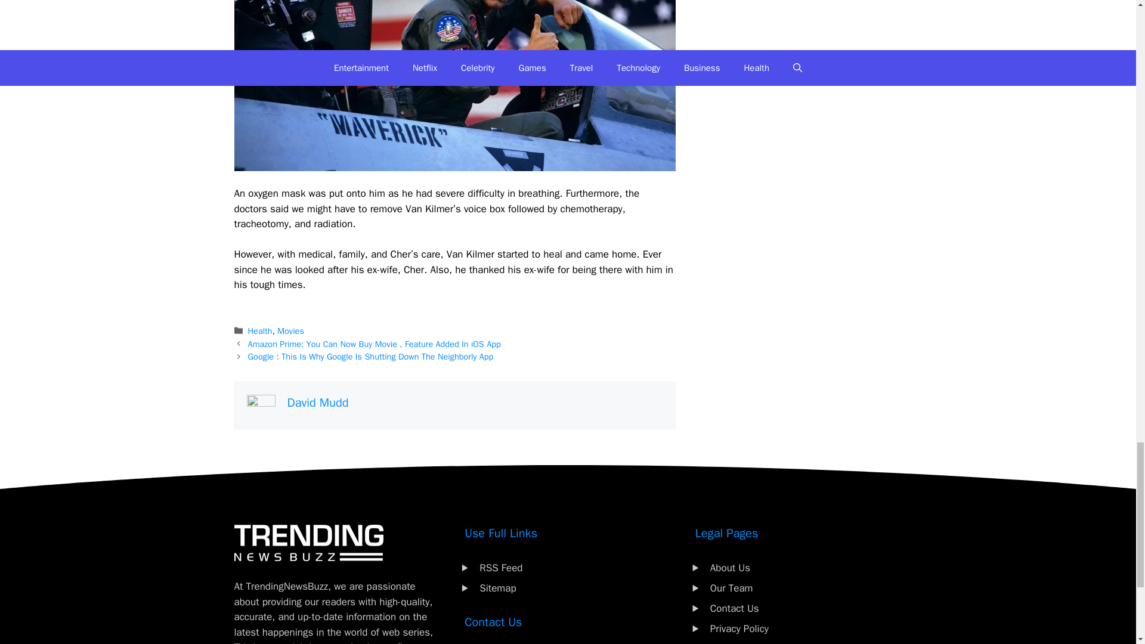 The height and width of the screenshot is (644, 1145). What do you see at coordinates (290, 330) in the screenshot?
I see `Movies` at bounding box center [290, 330].